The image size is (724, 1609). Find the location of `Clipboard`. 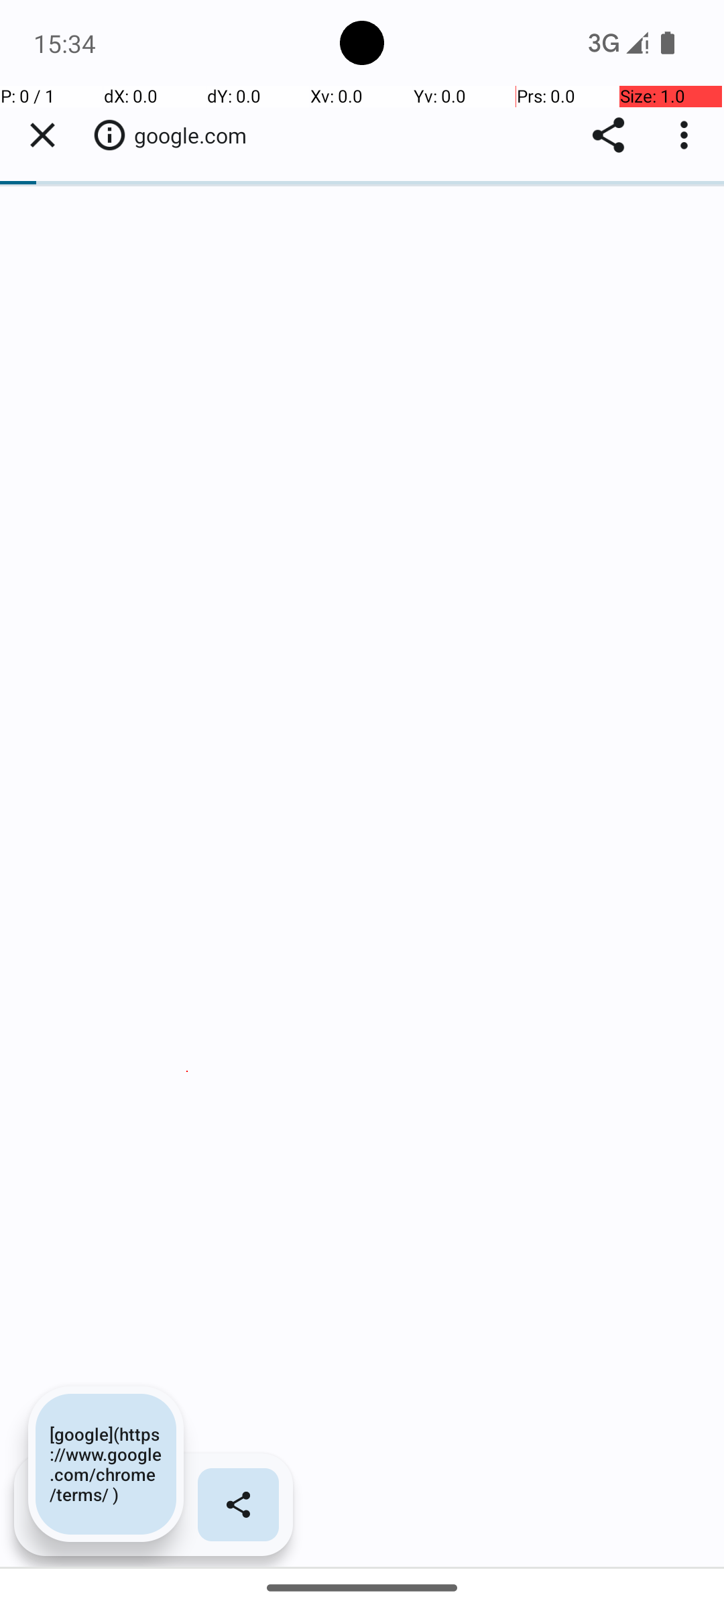

Clipboard is located at coordinates (362, 869).